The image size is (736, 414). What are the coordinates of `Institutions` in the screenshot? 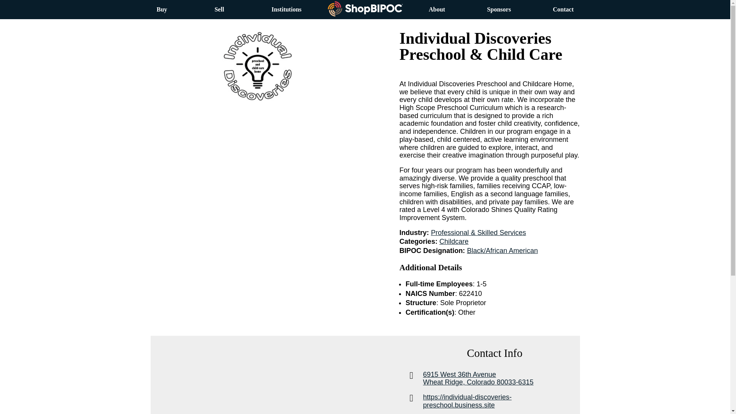 It's located at (286, 9).